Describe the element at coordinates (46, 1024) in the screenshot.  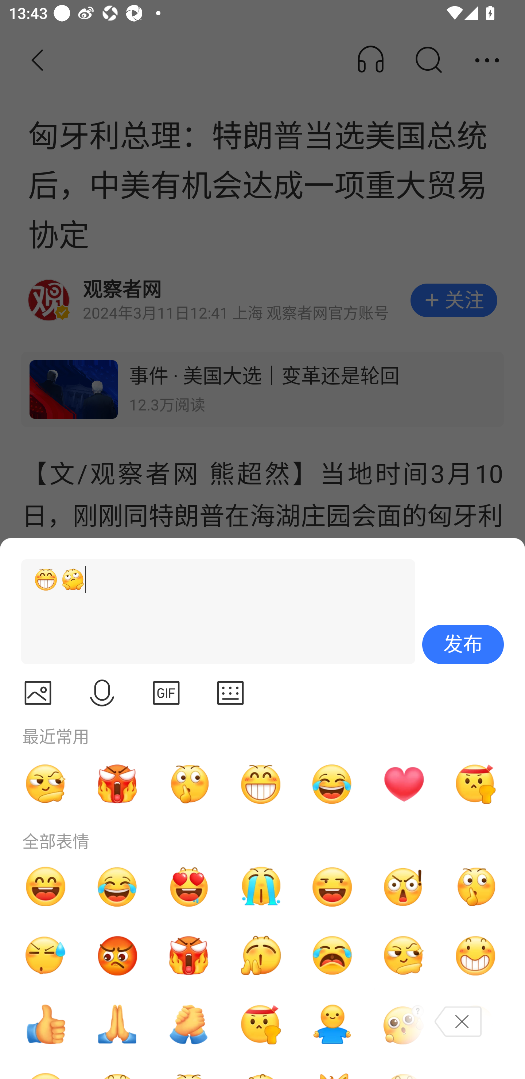
I see `点赞` at that location.